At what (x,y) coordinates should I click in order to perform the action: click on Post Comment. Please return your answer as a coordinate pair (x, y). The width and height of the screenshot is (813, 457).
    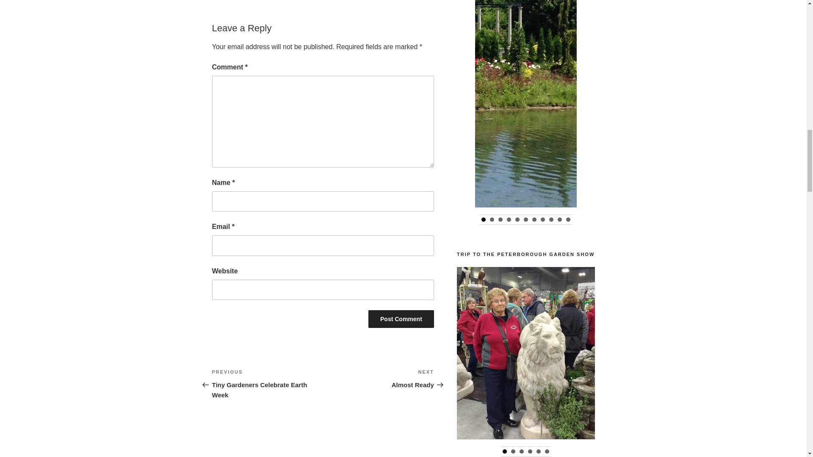
    Looking at the image, I should click on (401, 319).